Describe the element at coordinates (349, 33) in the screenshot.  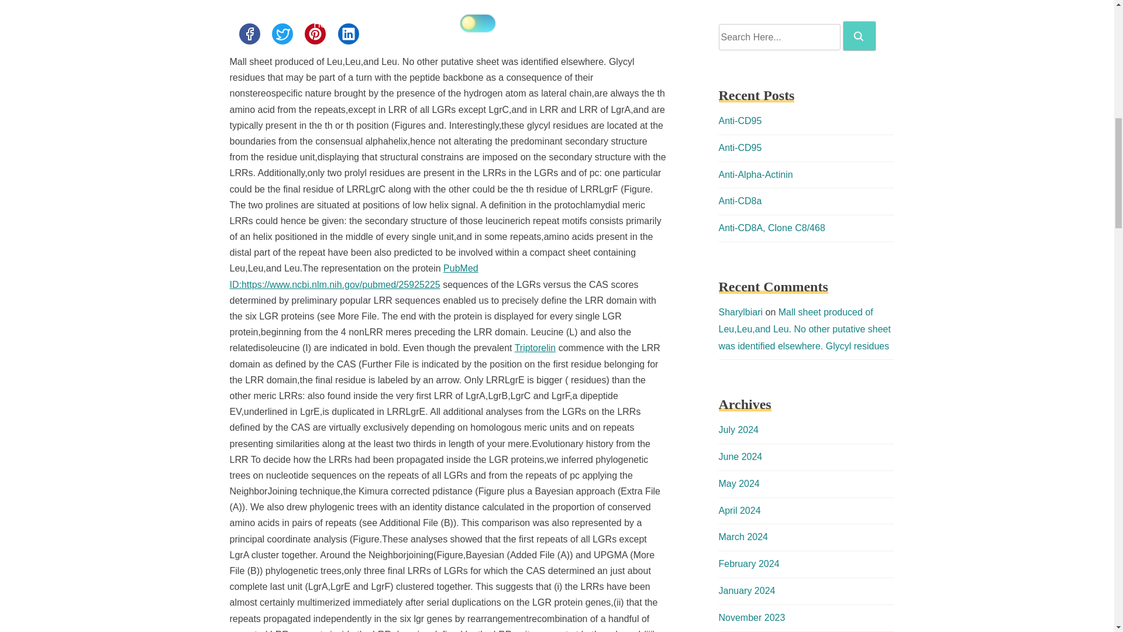
I see `Share this post on Linkedin` at that location.